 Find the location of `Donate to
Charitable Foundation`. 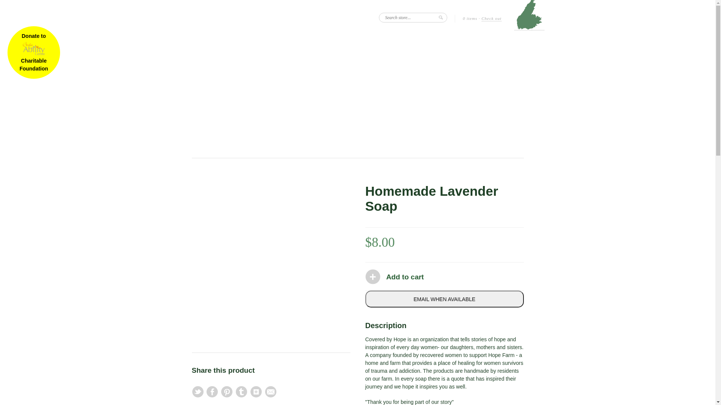

Donate to
Charitable Foundation is located at coordinates (34, 52).